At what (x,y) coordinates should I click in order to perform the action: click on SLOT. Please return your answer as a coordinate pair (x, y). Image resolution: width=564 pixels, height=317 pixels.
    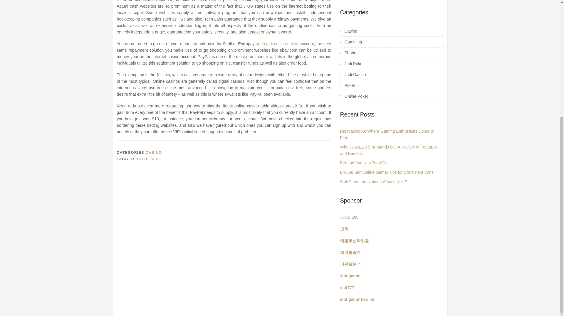
    Looking at the image, I should click on (156, 159).